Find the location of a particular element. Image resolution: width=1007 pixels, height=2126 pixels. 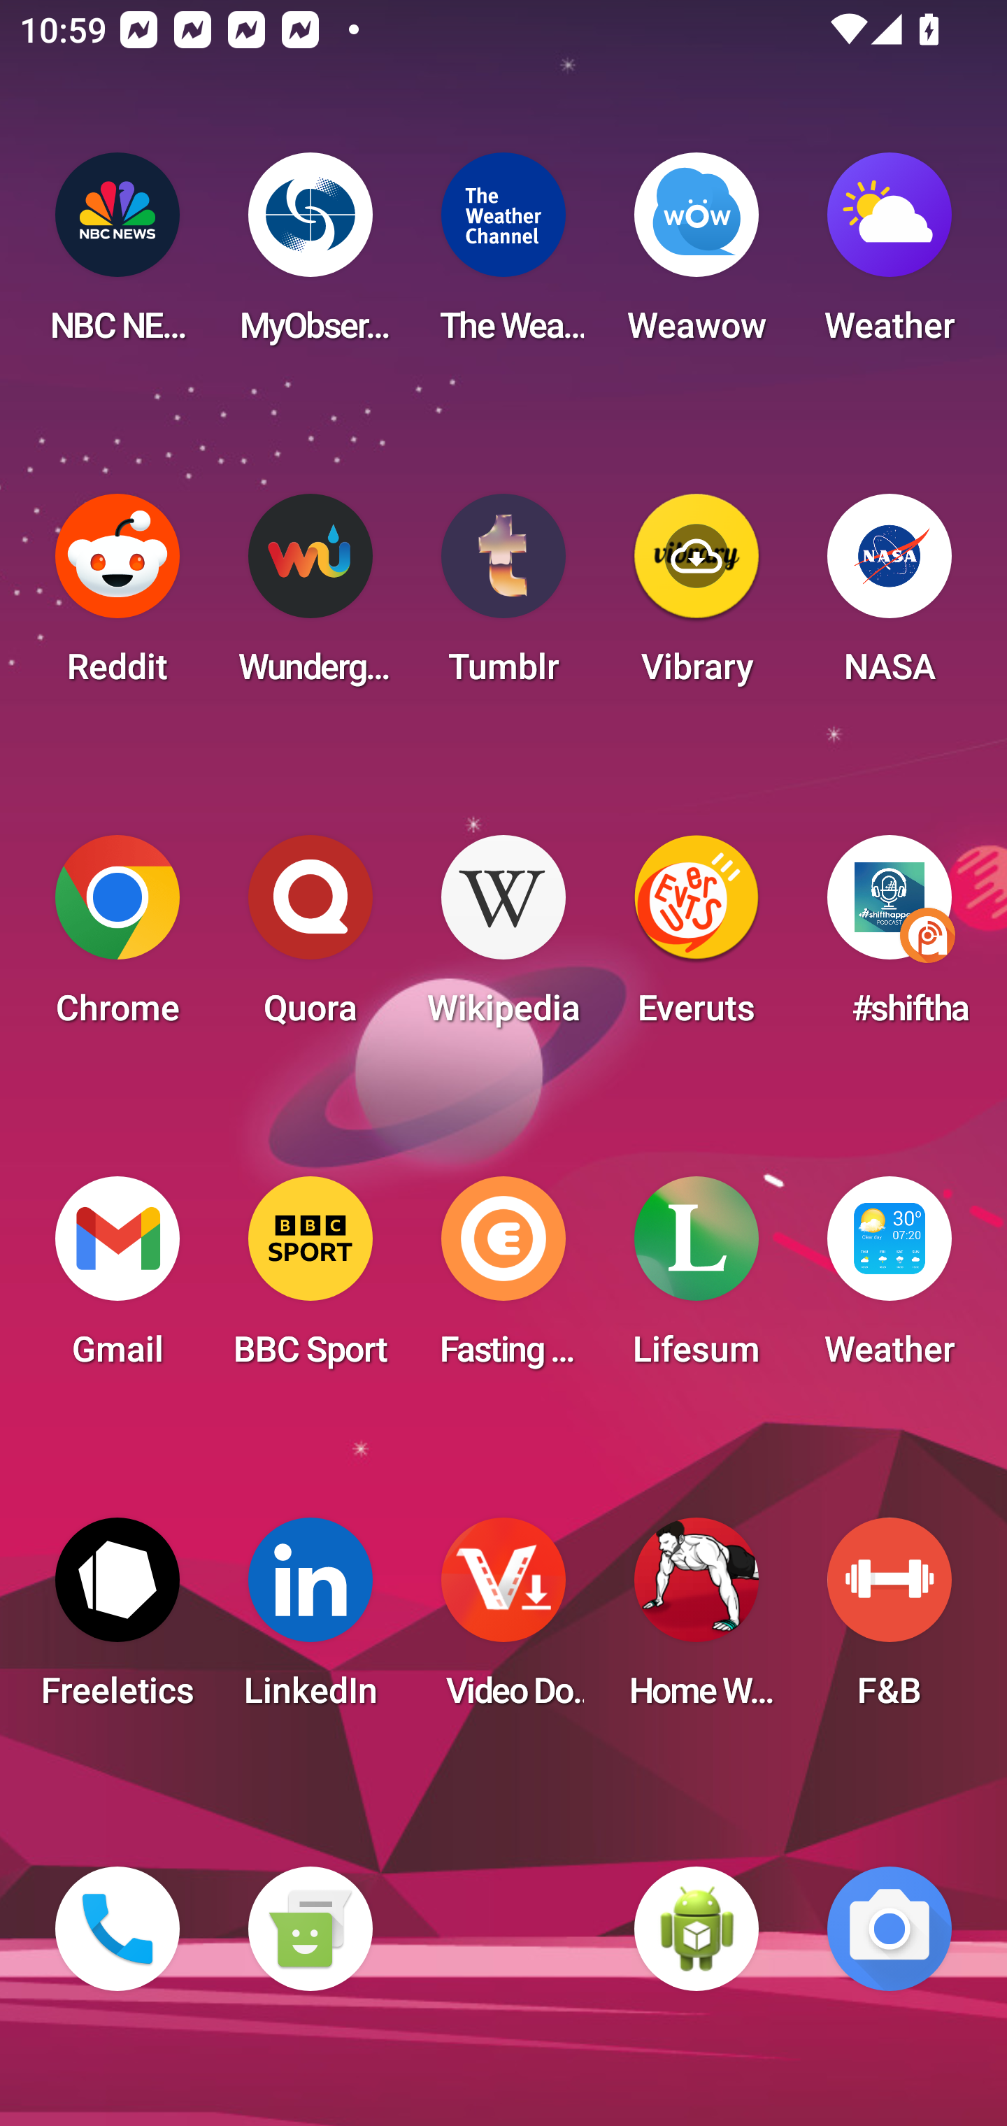

#shifthappens in the Digital Workplace Podcast is located at coordinates (890, 939).